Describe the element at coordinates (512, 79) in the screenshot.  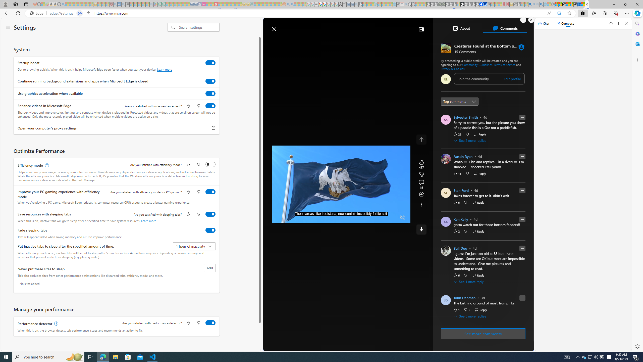
I see `Edit profile` at that location.